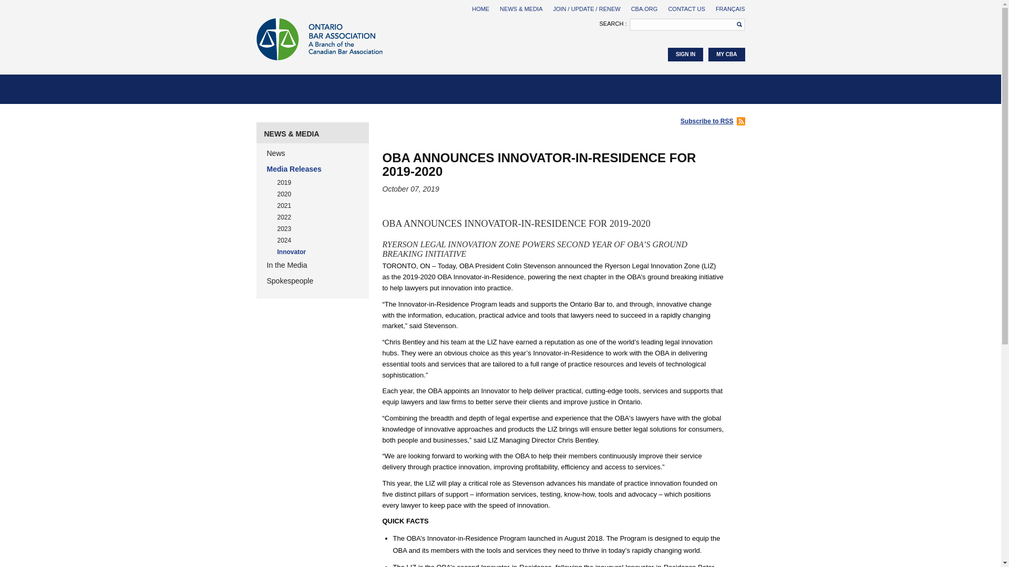 The image size is (1009, 567). Describe the element at coordinates (726, 54) in the screenshot. I see `MY CBA` at that location.